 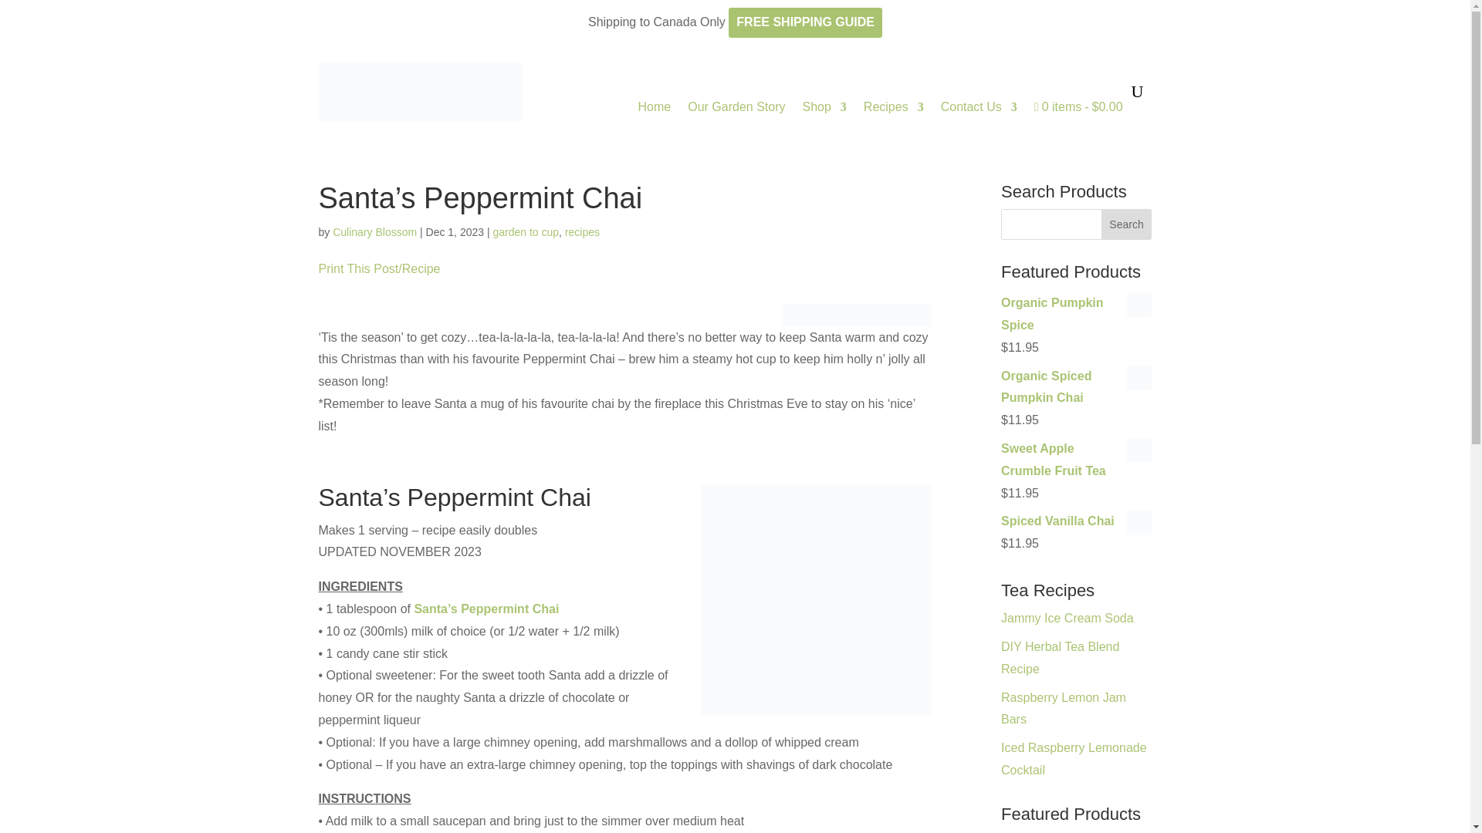 I want to click on garden to cup, so click(x=525, y=231).